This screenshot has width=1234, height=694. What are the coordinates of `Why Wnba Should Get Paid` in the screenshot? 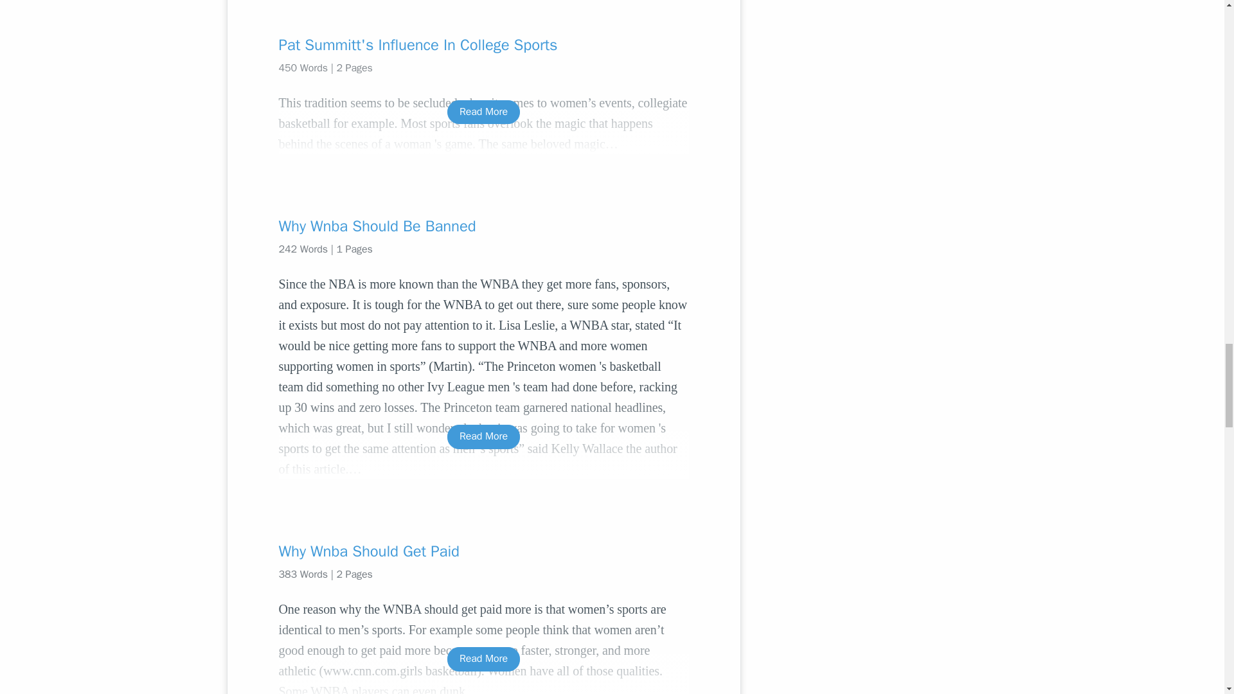 It's located at (483, 551).